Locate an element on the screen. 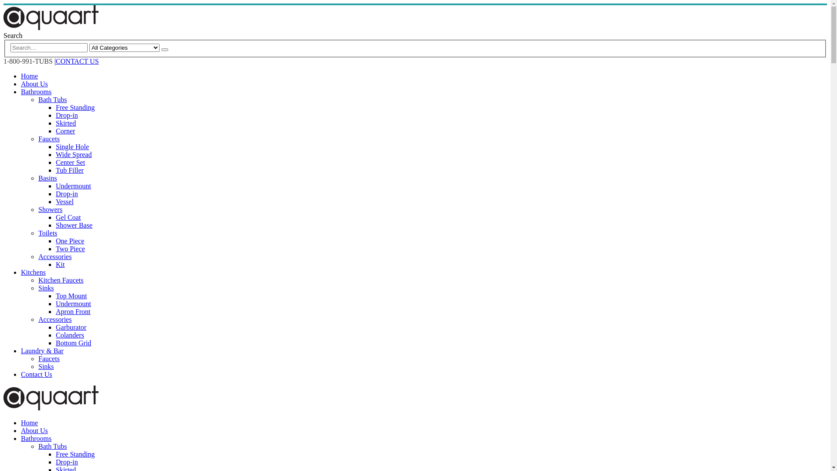 Image resolution: width=837 pixels, height=471 pixels. Laundry & Bar is located at coordinates (42, 351).